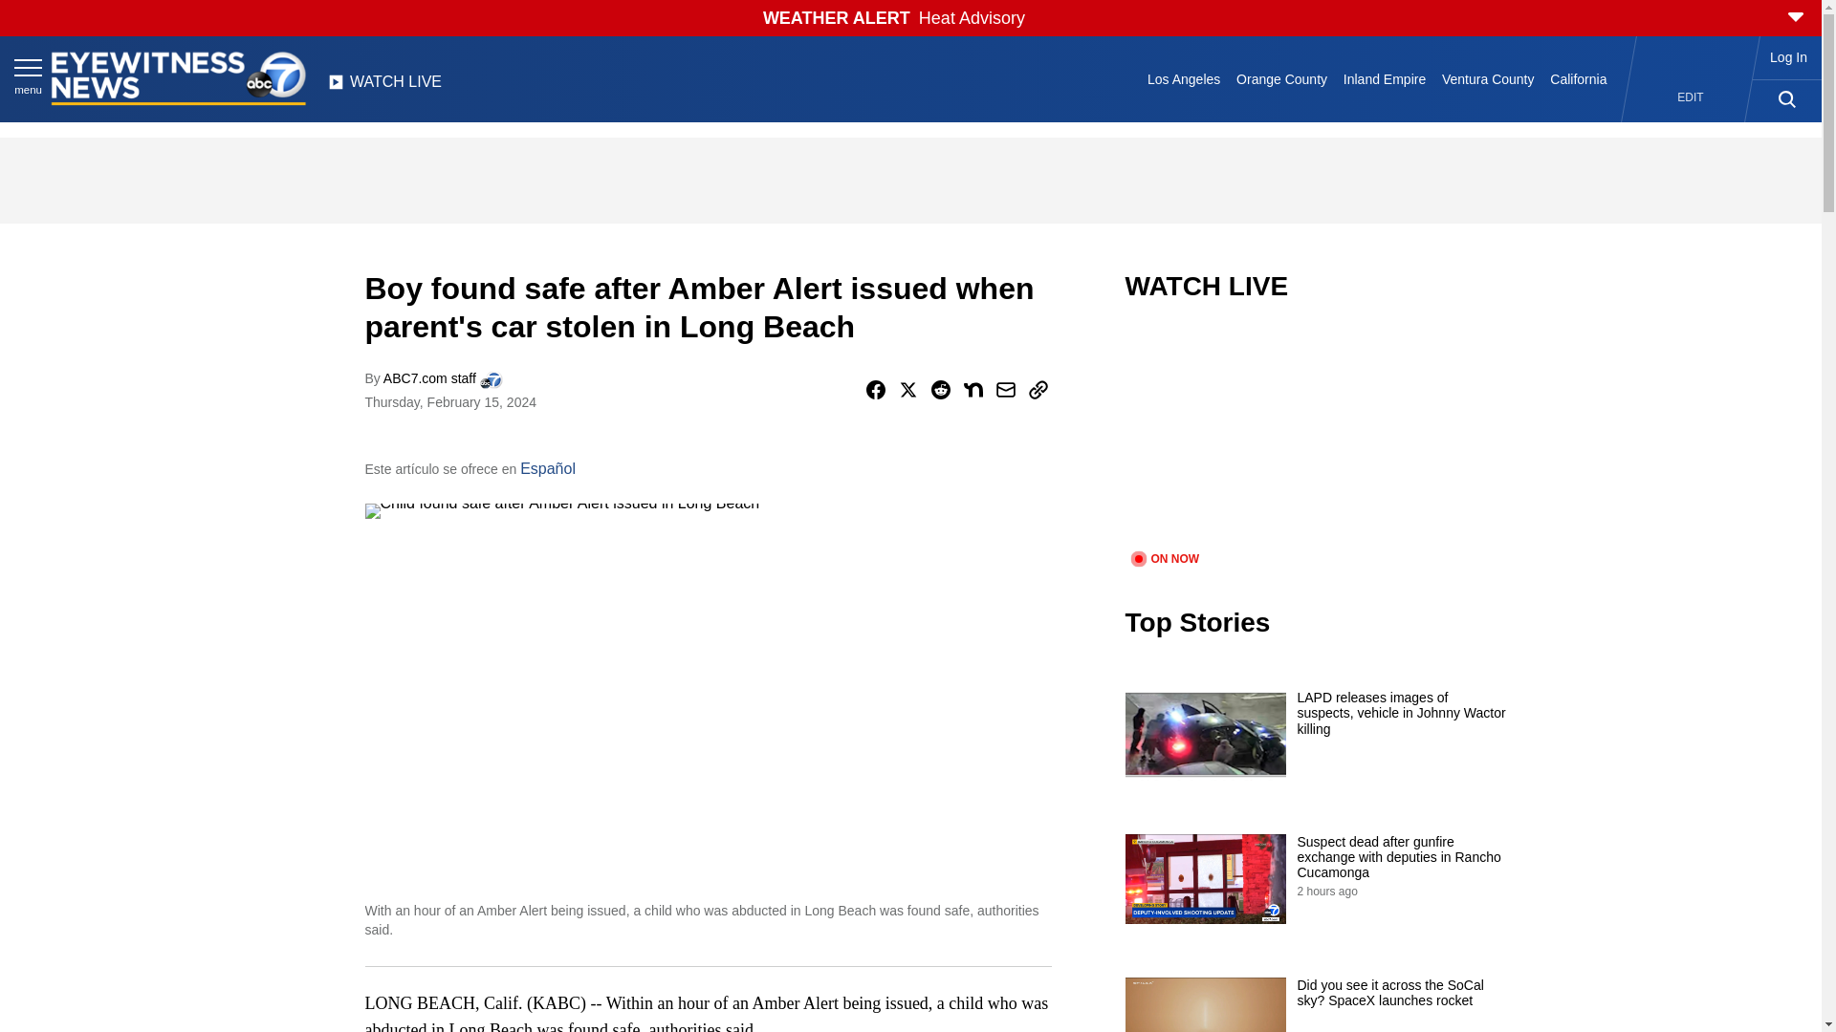 The height and width of the screenshot is (1032, 1836). What do you see at coordinates (1578, 78) in the screenshot?
I see `California` at bounding box center [1578, 78].